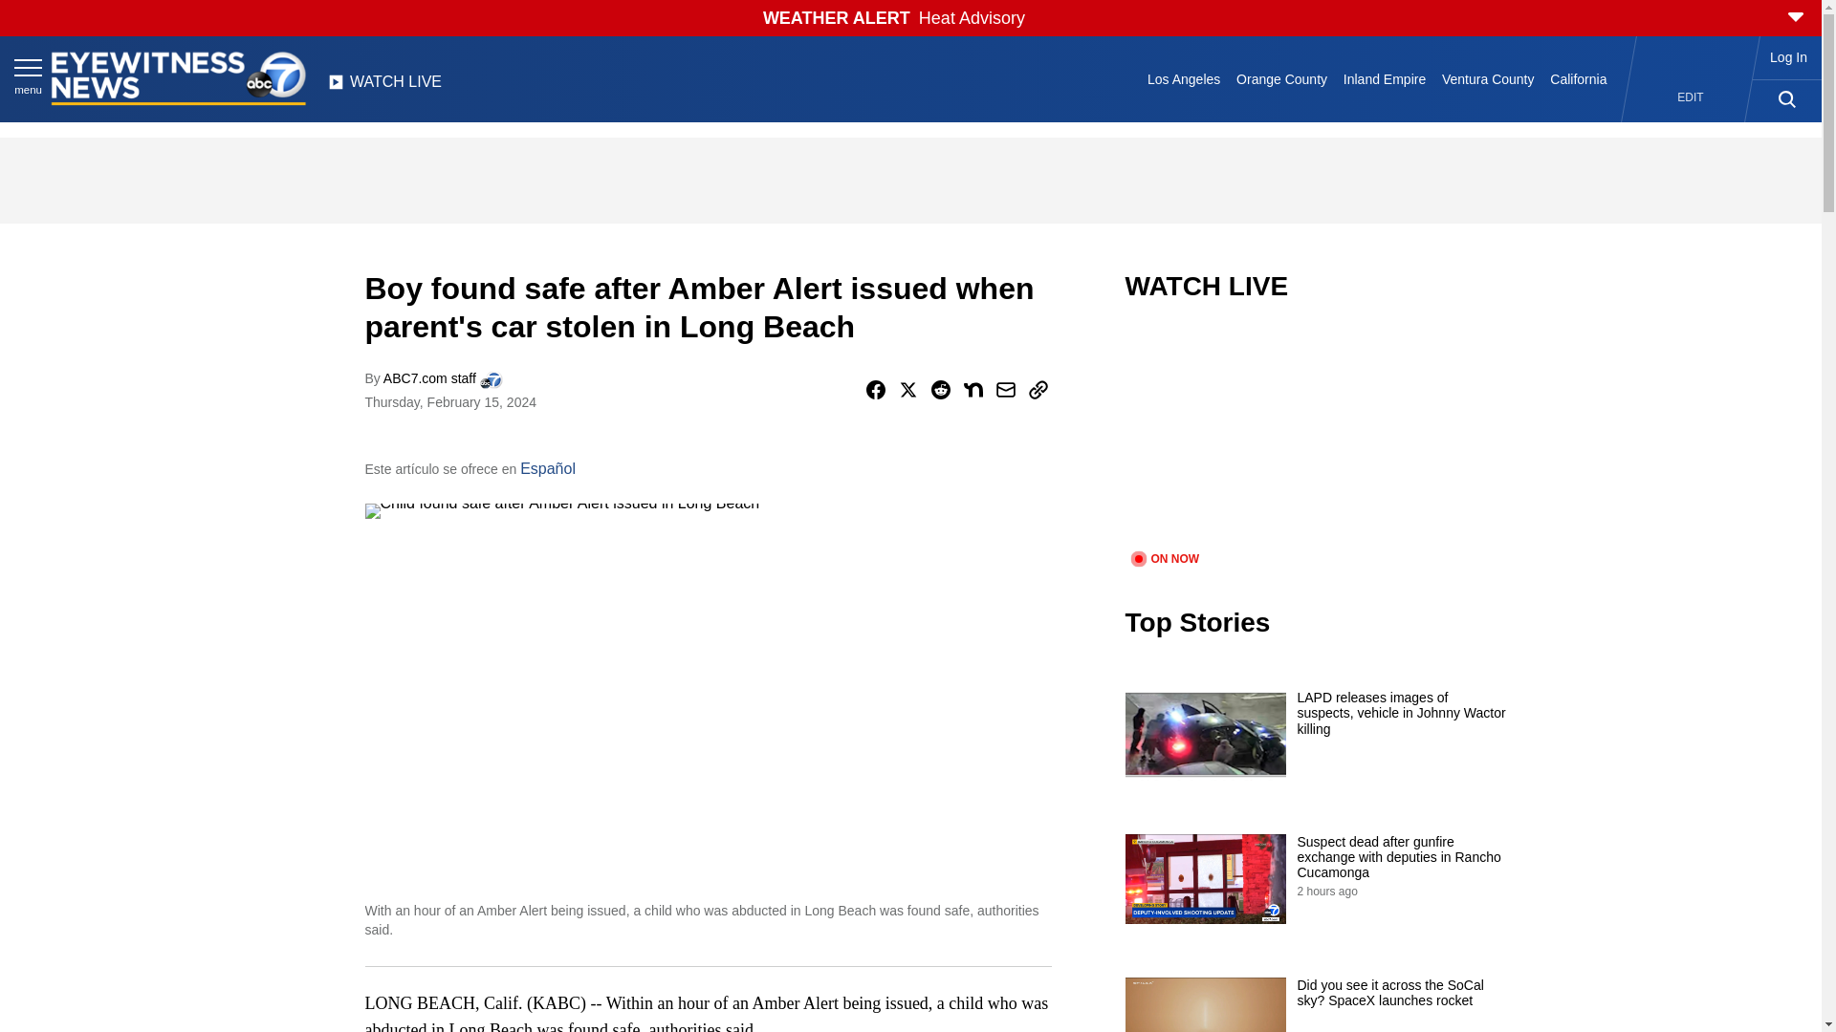 The height and width of the screenshot is (1032, 1836). What do you see at coordinates (1578, 78) in the screenshot?
I see `California` at bounding box center [1578, 78].